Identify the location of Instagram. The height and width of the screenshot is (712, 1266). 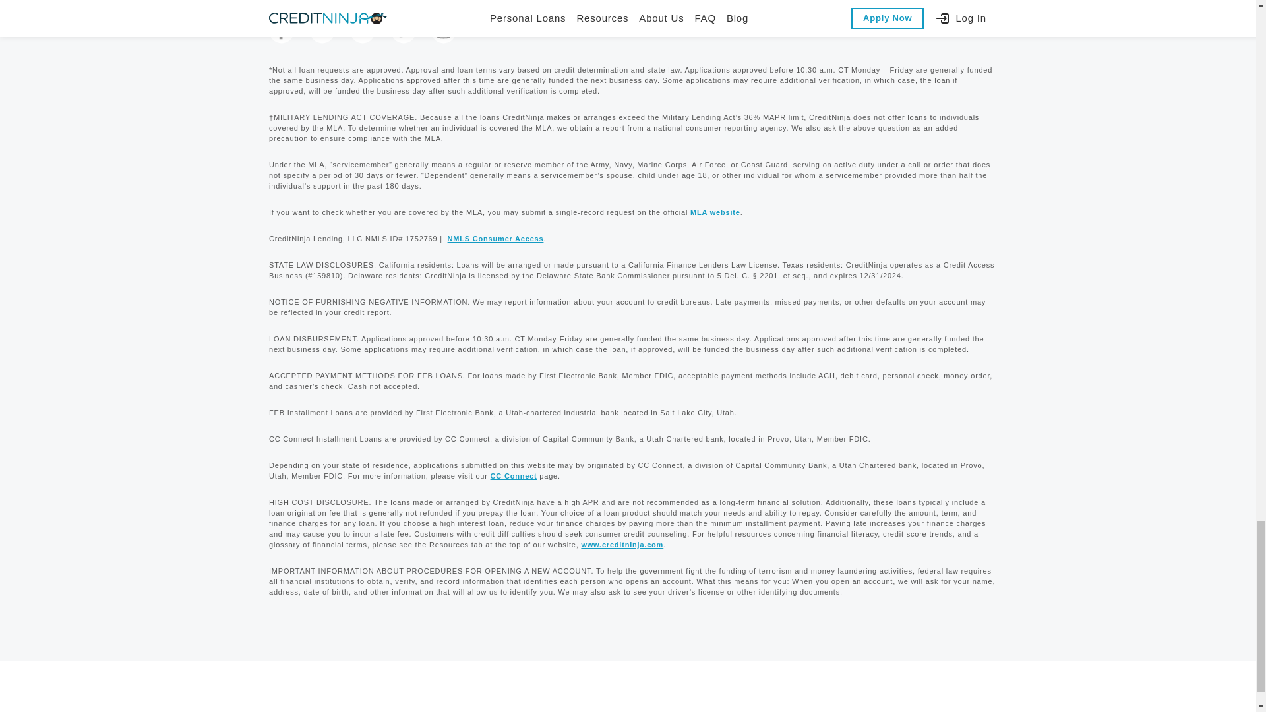
(443, 30).